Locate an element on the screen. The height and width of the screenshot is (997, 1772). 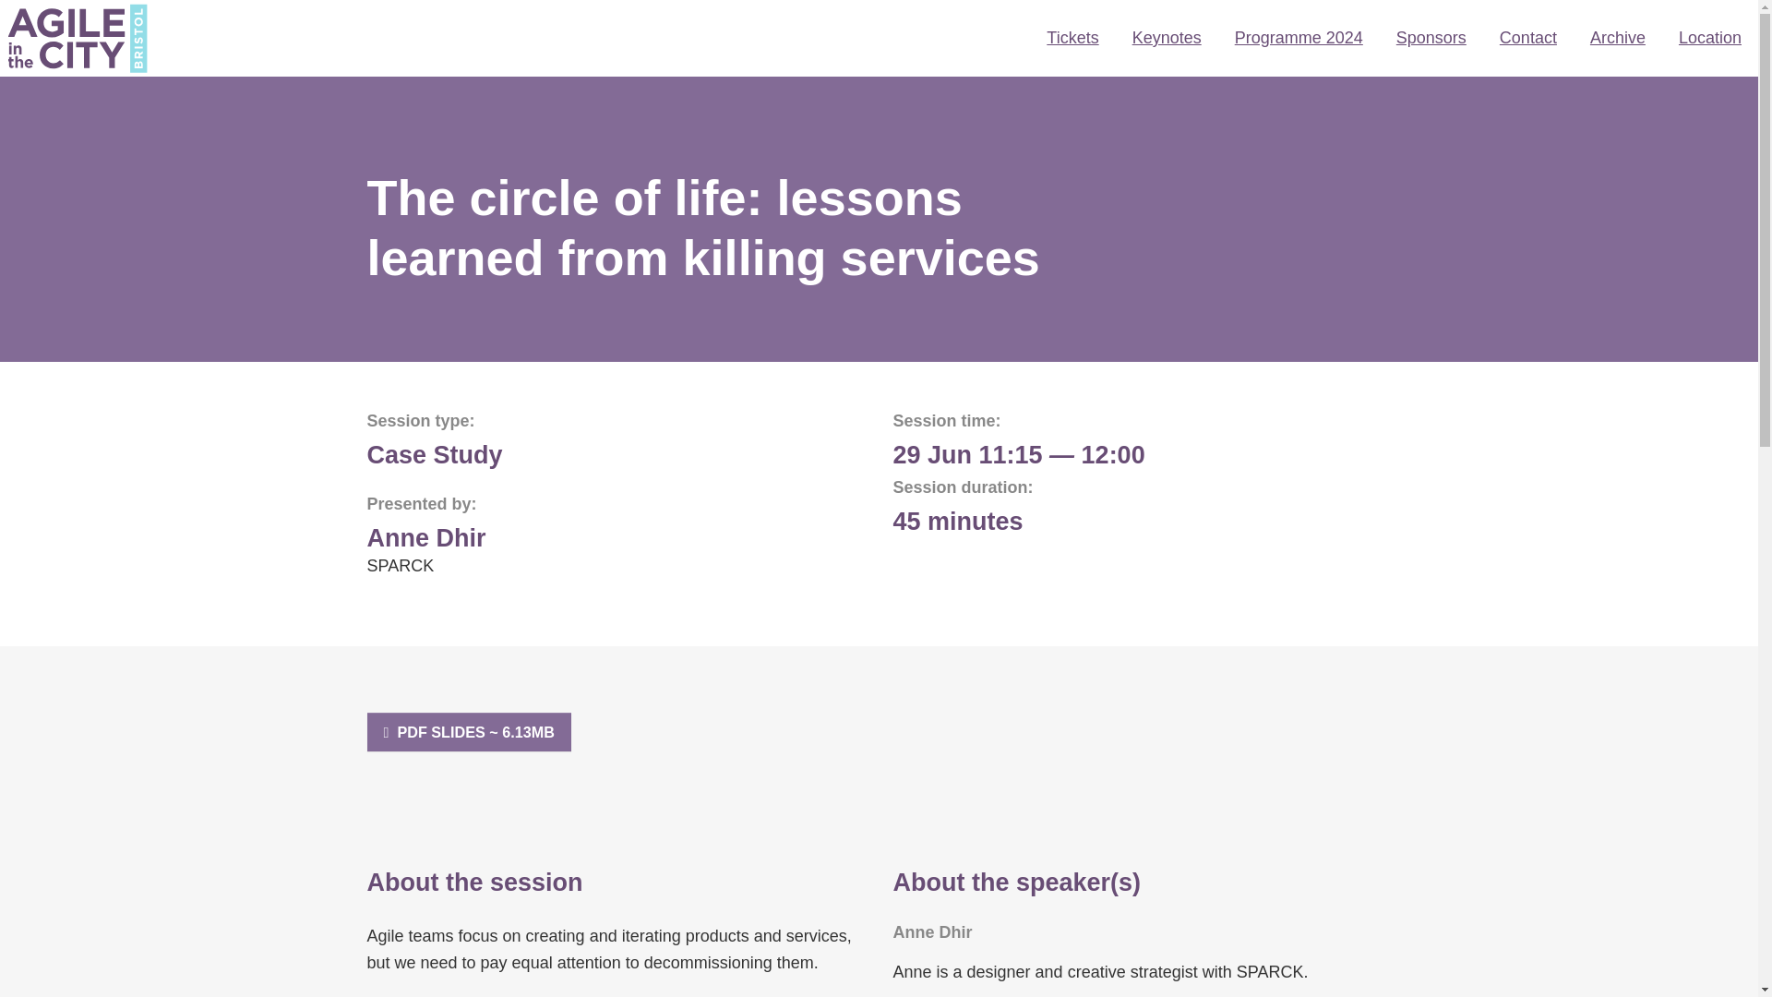
Sponsors is located at coordinates (1431, 39).